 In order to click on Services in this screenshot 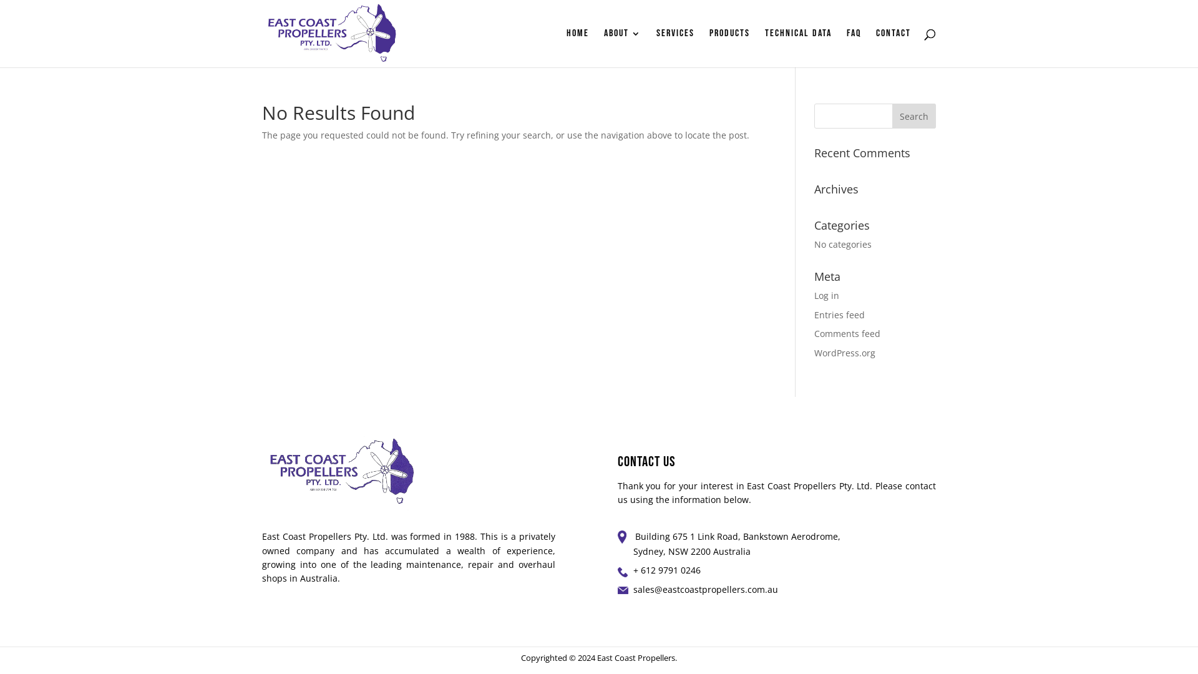, I will do `click(675, 49)`.